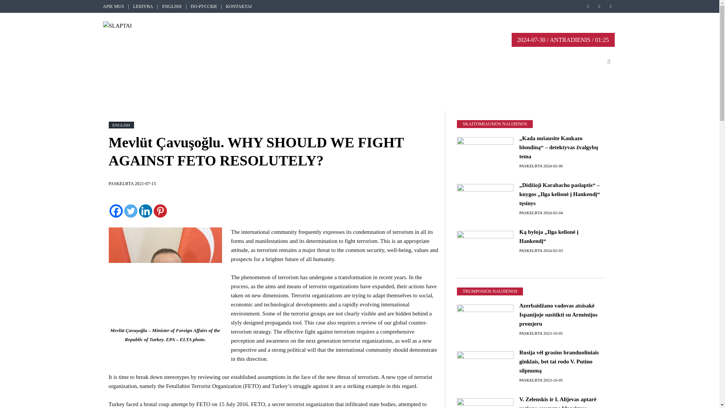 The image size is (725, 408). What do you see at coordinates (588, 6) in the screenshot?
I see `Facebook` at bounding box center [588, 6].